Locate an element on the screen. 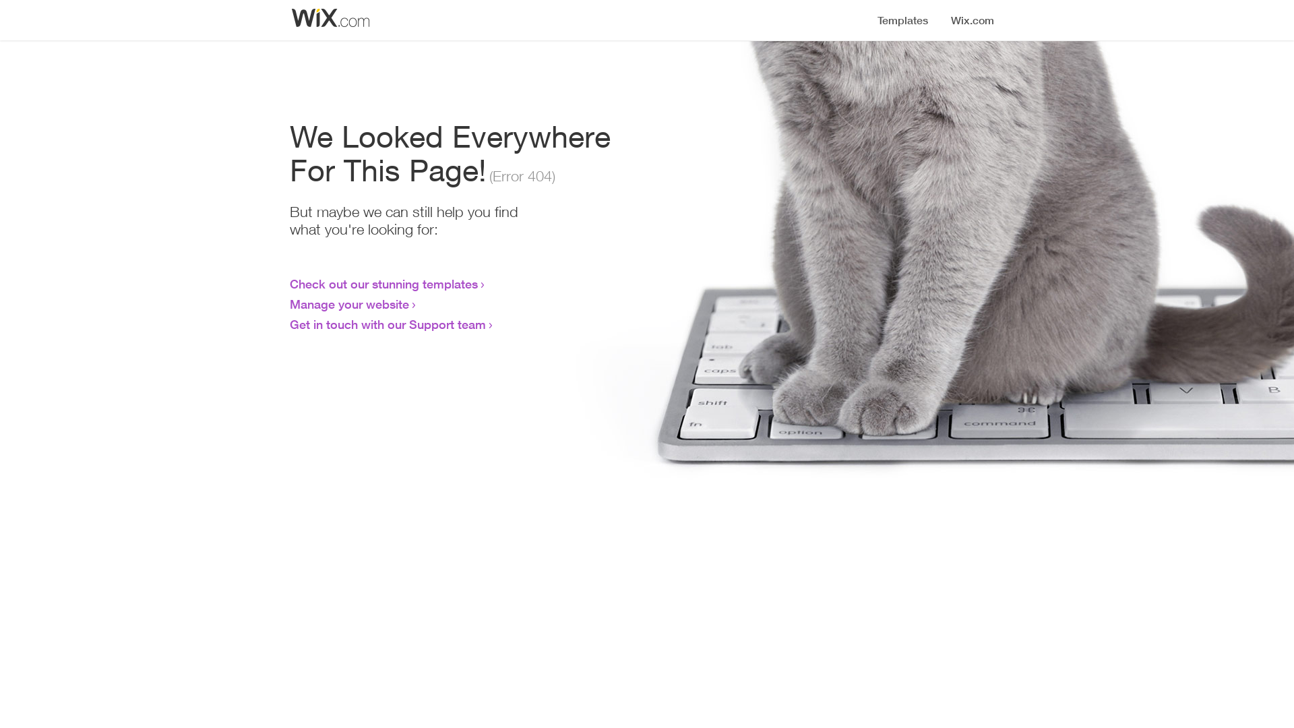  Check out our stunning templates is located at coordinates (384, 284).